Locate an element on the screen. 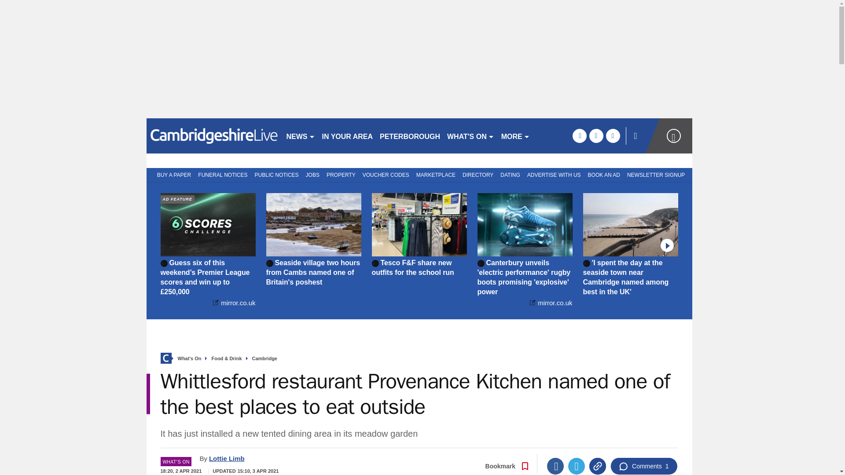 This screenshot has height=475, width=845. Twitter is located at coordinates (576, 466).